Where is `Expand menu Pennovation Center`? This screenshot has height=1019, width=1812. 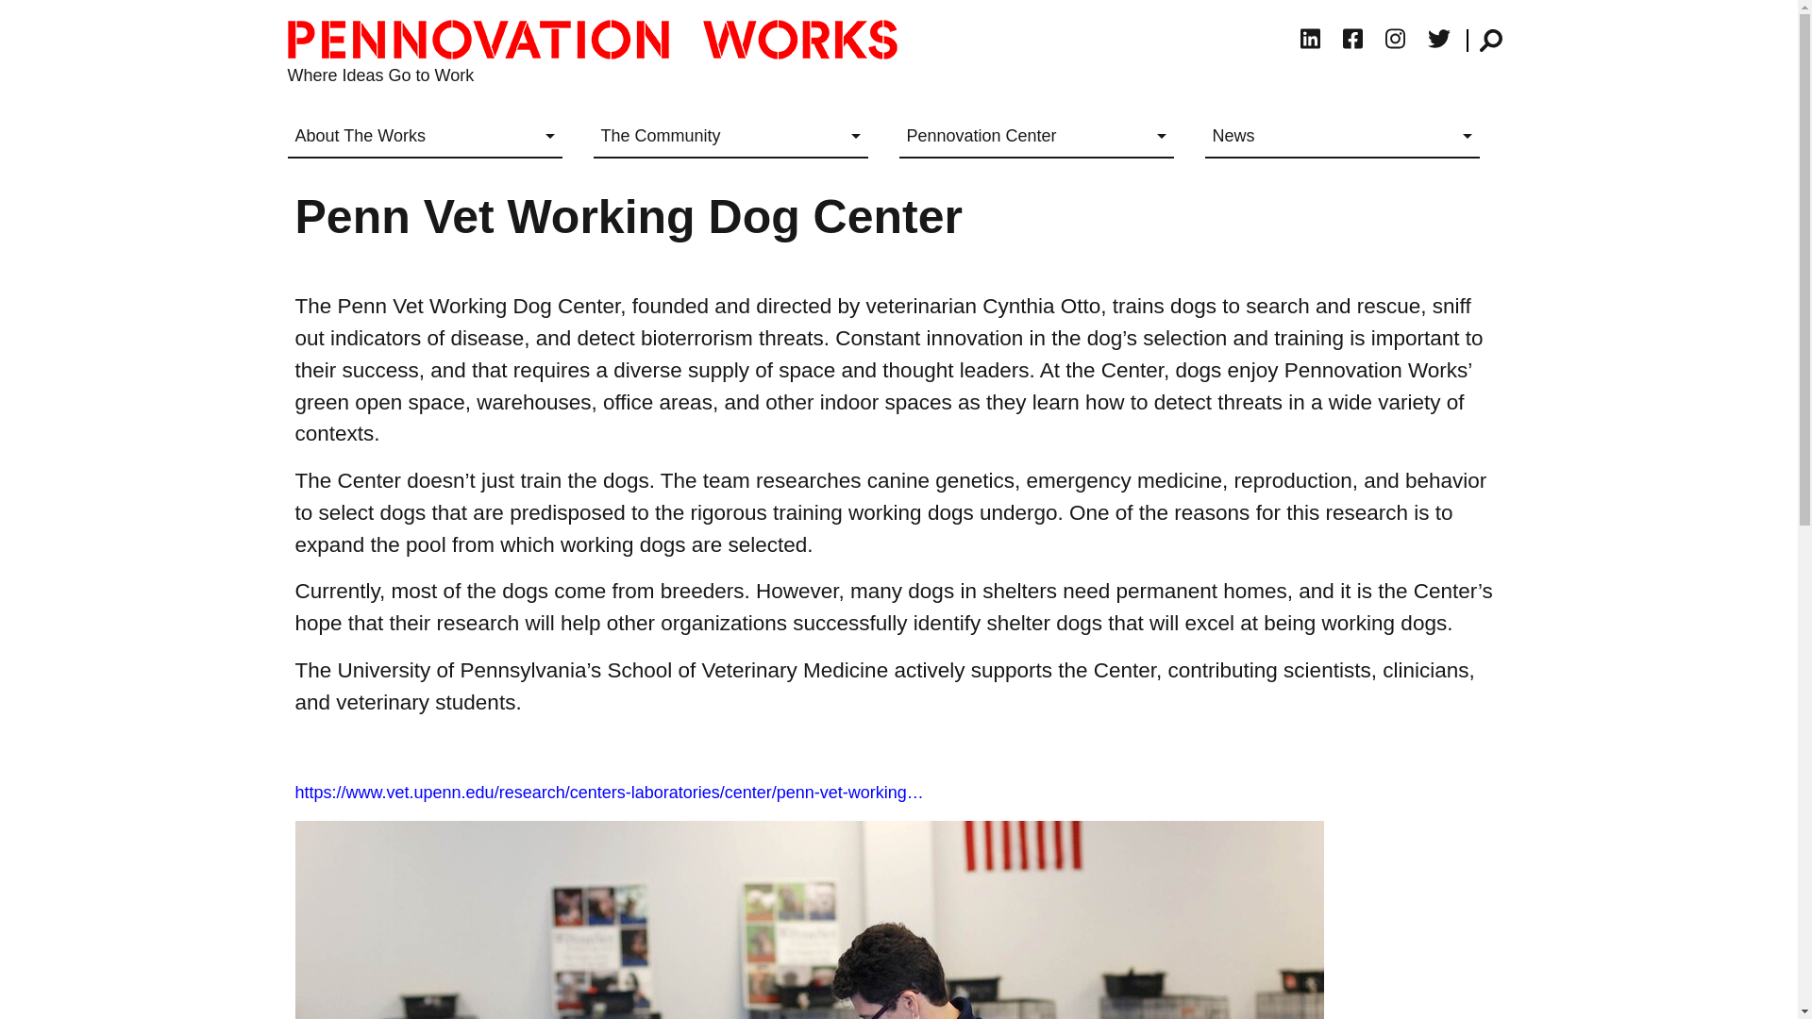
Expand menu Pennovation Center is located at coordinates (1036, 138).